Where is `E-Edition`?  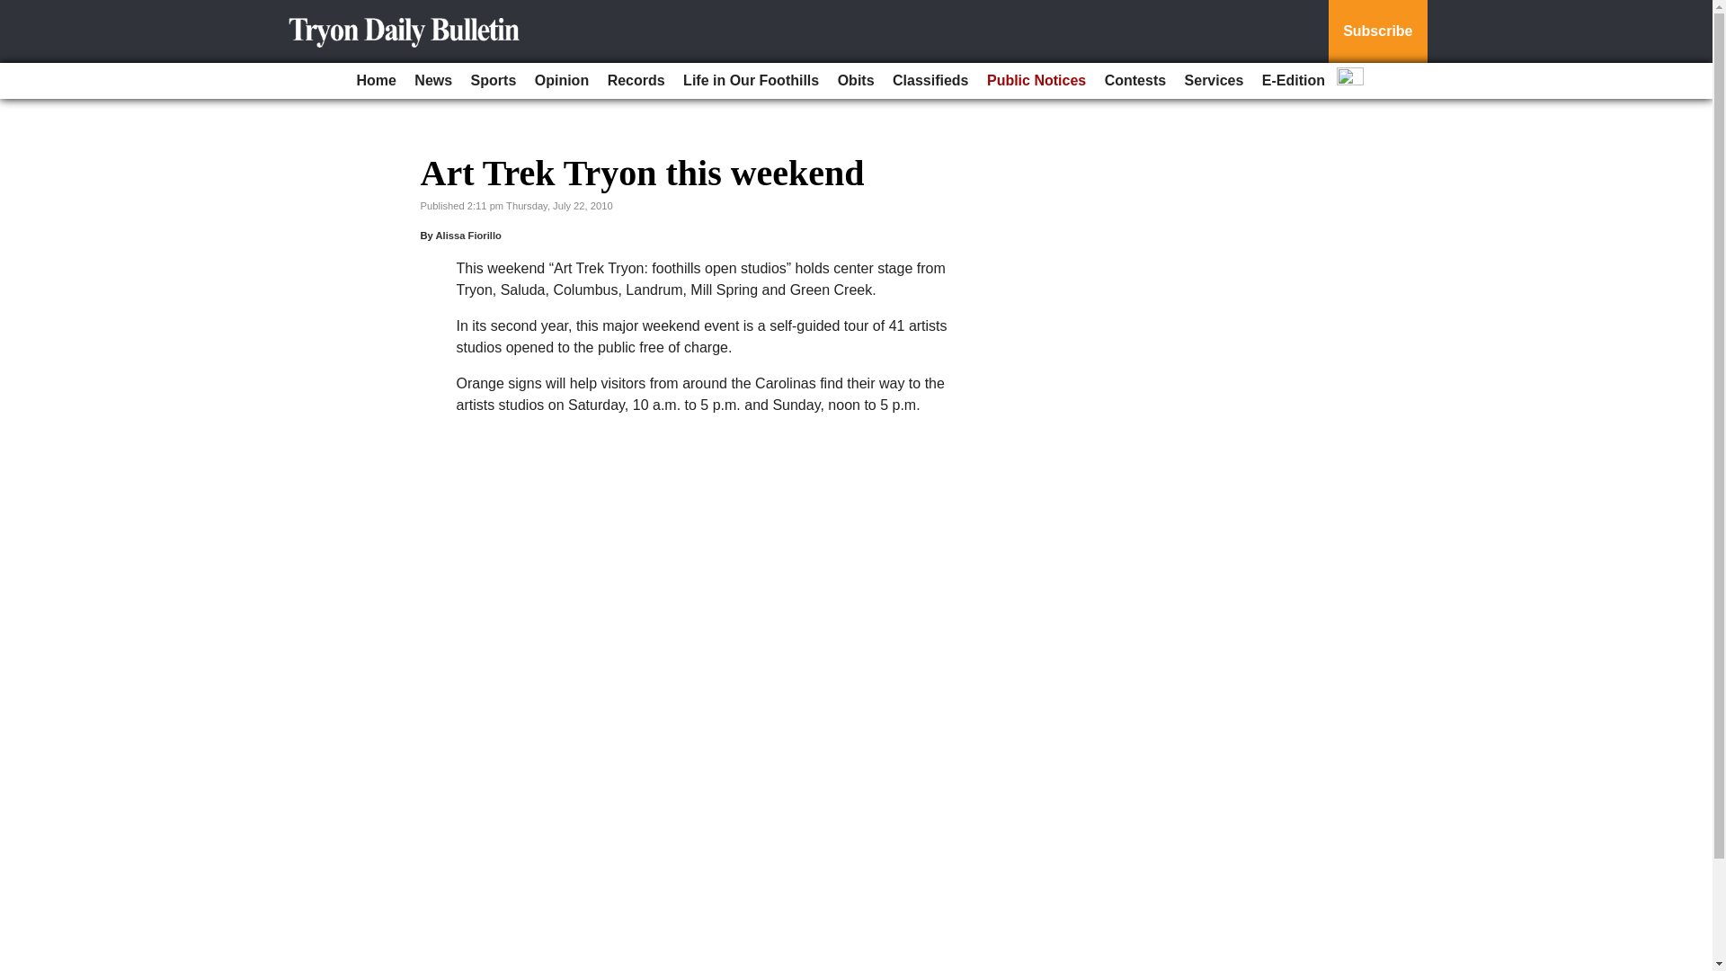
E-Edition is located at coordinates (1293, 81).